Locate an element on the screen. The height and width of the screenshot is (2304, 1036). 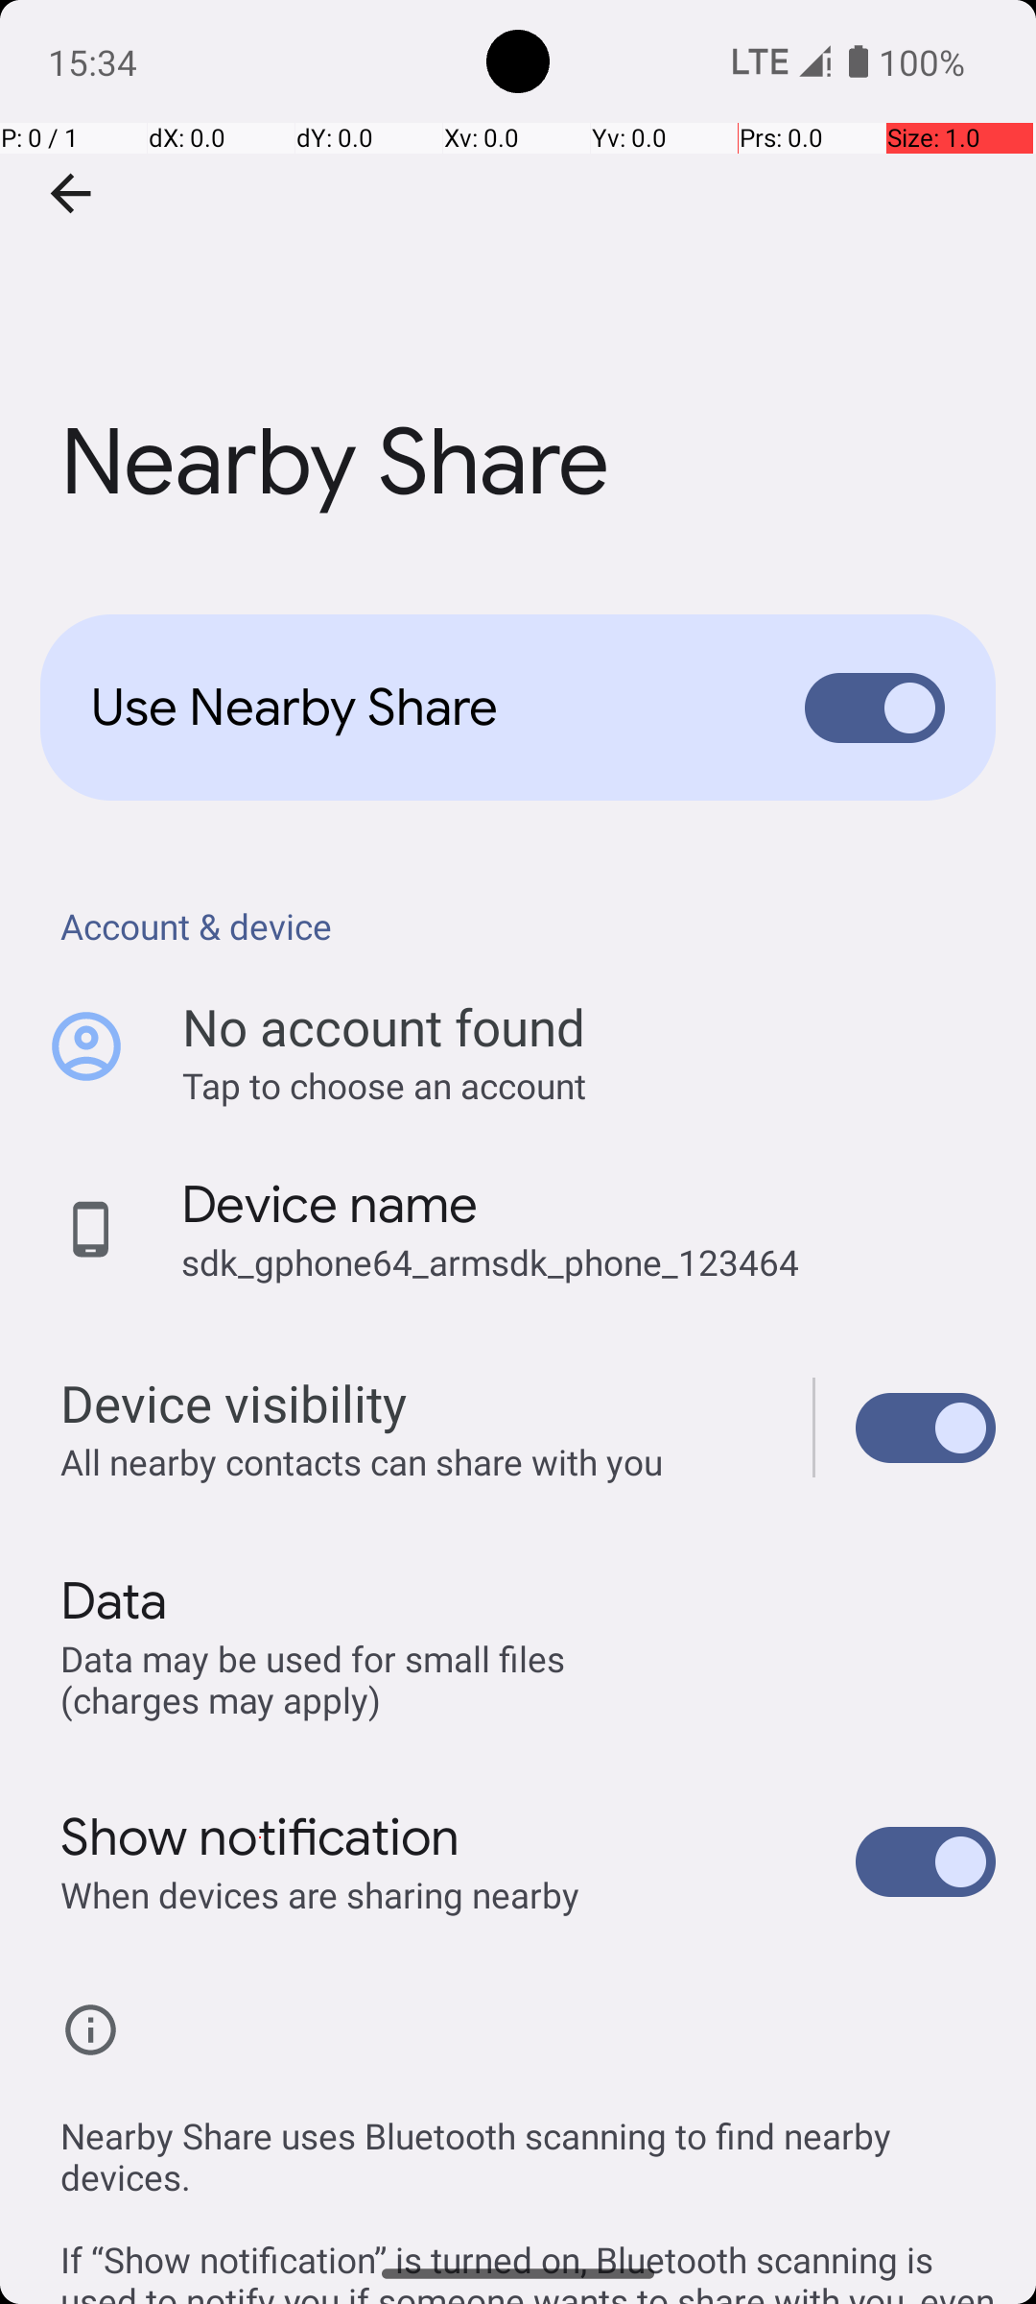
Account & device is located at coordinates (528, 925).